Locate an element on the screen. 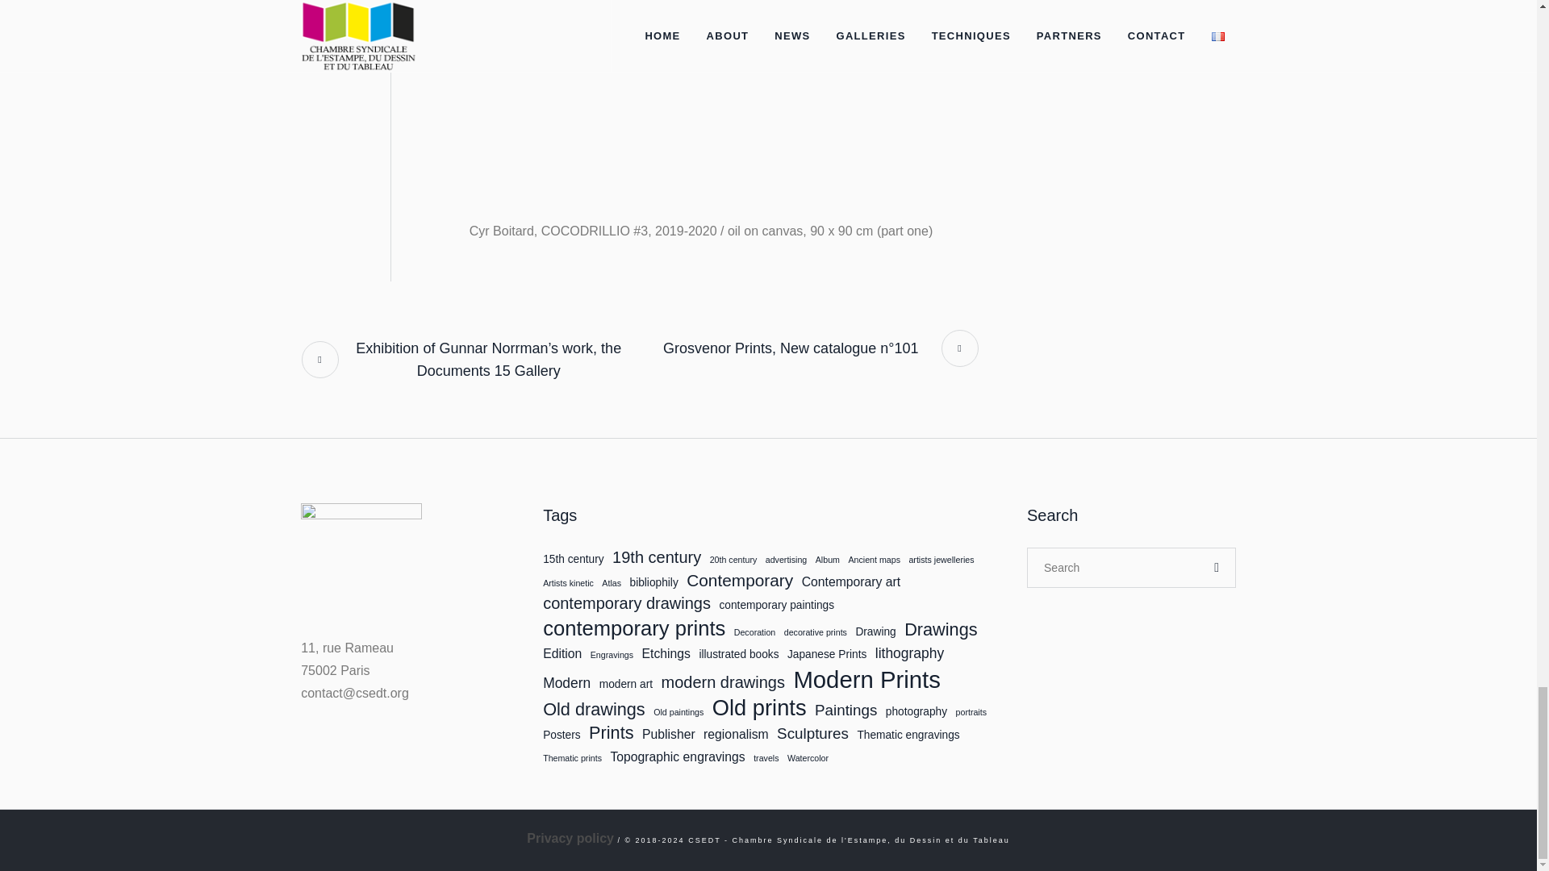 Image resolution: width=1549 pixels, height=871 pixels. artists jewelleries is located at coordinates (941, 560).